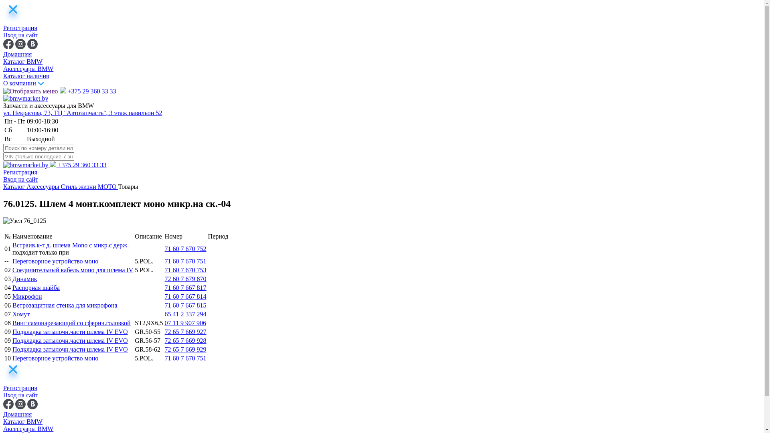 The width and height of the screenshot is (770, 433). What do you see at coordinates (186, 358) in the screenshot?
I see `71 60 7 670 751` at bounding box center [186, 358].